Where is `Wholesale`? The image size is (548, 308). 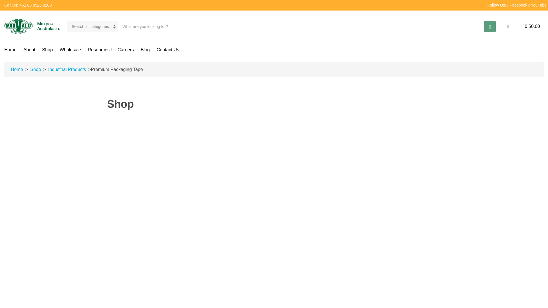 Wholesale is located at coordinates (70, 50).